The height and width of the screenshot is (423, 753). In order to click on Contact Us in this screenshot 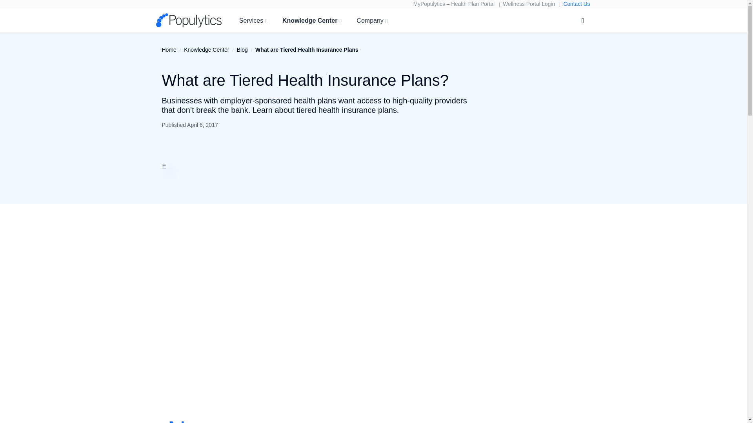, I will do `click(577, 4)`.